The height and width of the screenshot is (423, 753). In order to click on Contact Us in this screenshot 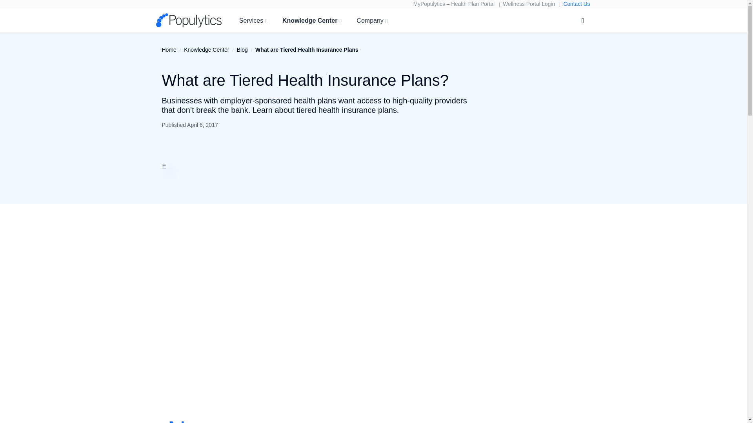, I will do `click(577, 4)`.